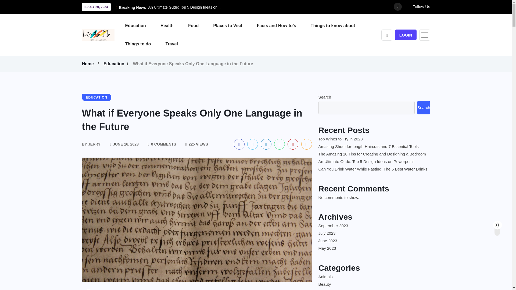 This screenshot has height=290, width=516. I want to click on Education, so click(142, 26).